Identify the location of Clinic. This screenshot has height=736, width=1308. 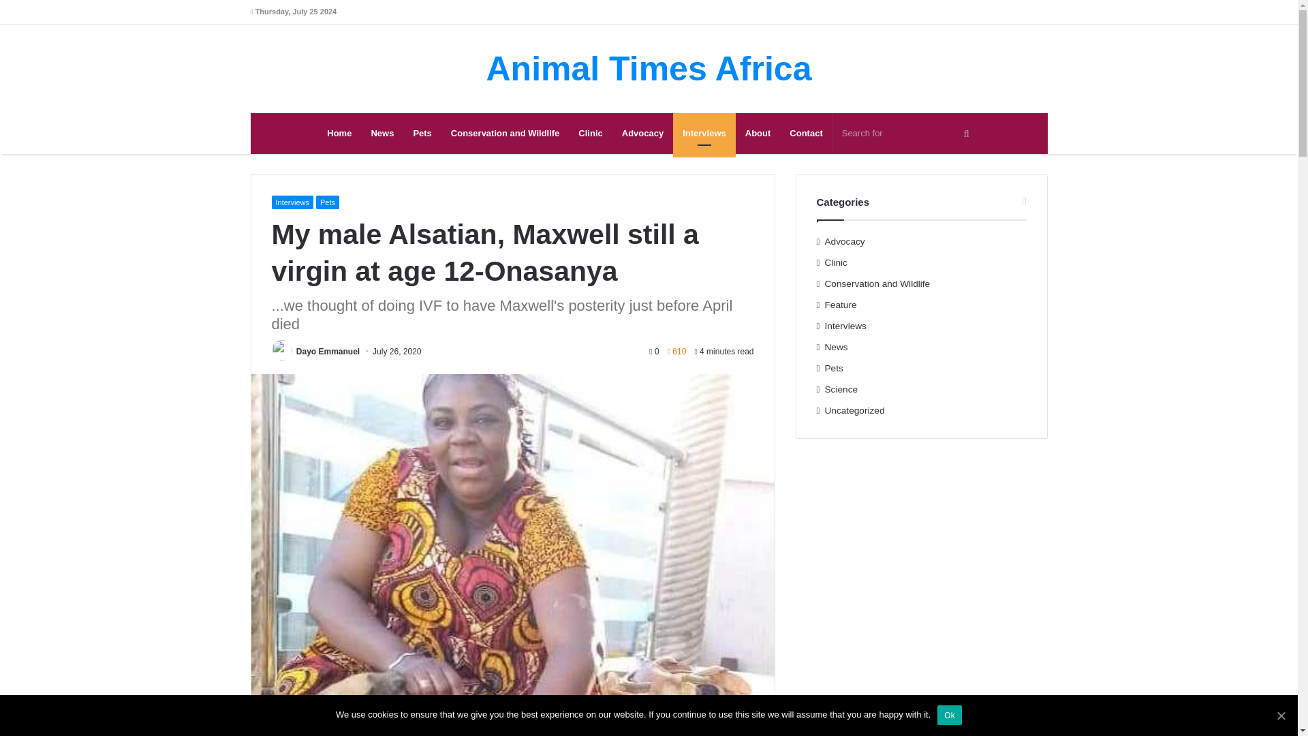
(590, 134).